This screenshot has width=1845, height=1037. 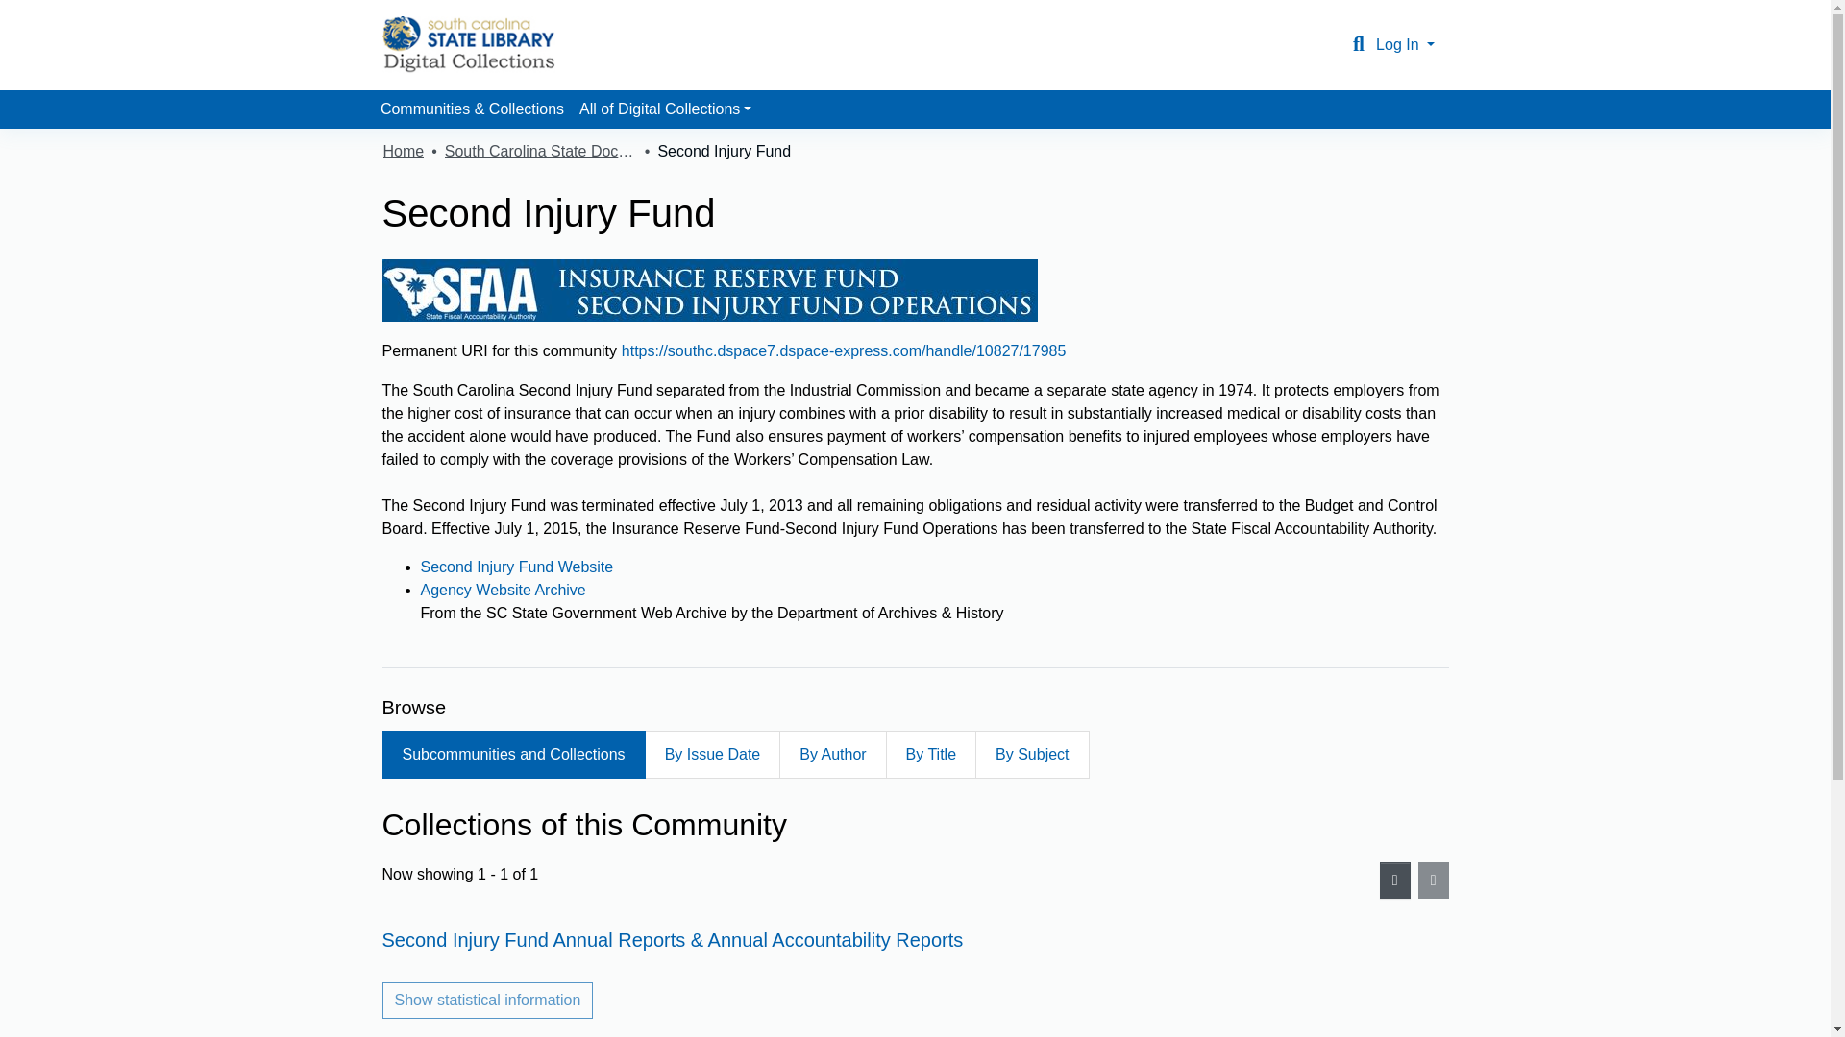 I want to click on Search, so click(x=1359, y=44).